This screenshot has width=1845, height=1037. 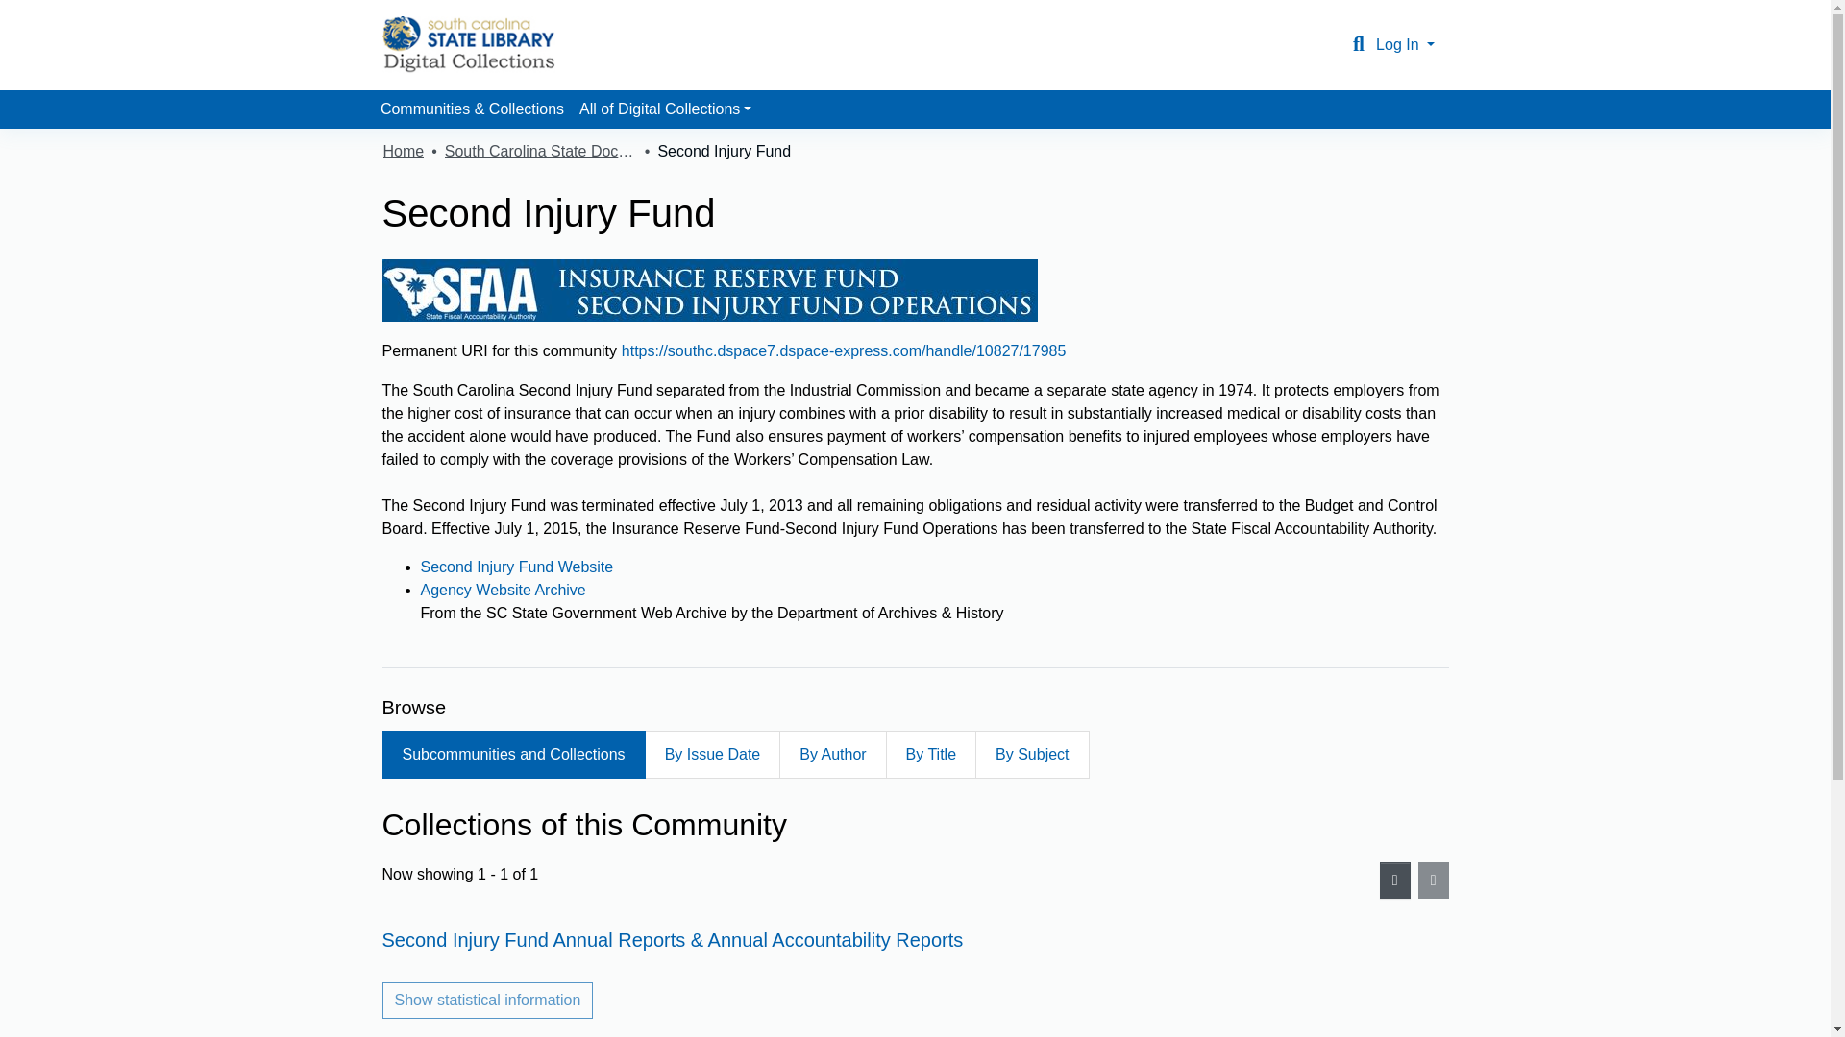 I want to click on Search, so click(x=1359, y=44).